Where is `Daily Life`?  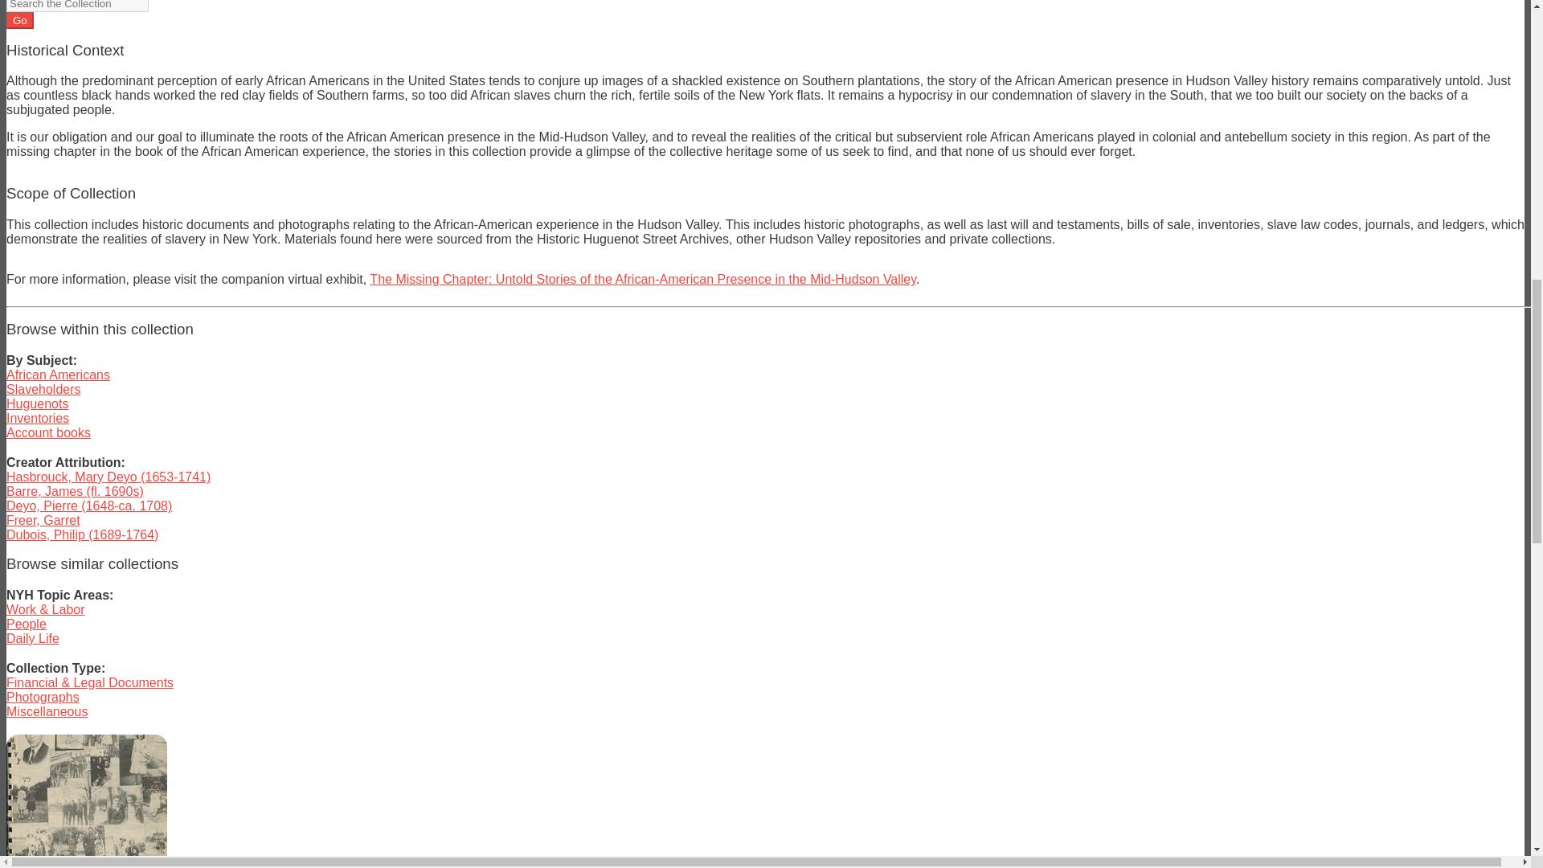
Daily Life is located at coordinates (32, 638).